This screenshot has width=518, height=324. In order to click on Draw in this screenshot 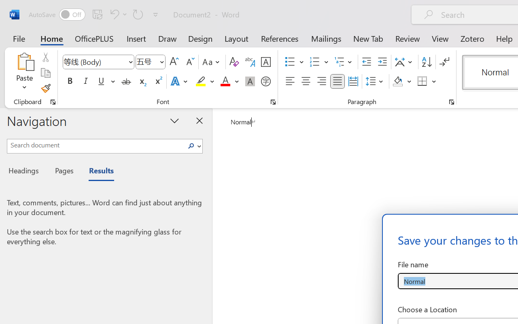, I will do `click(168, 38)`.